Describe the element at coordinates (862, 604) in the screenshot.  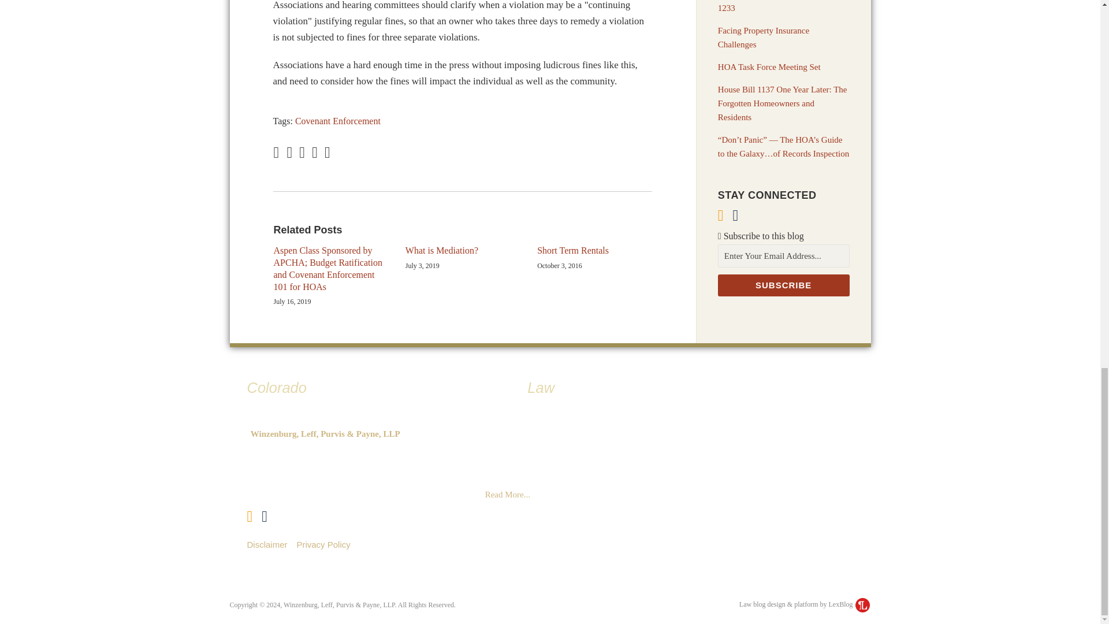
I see `LexBlog Logo` at that location.